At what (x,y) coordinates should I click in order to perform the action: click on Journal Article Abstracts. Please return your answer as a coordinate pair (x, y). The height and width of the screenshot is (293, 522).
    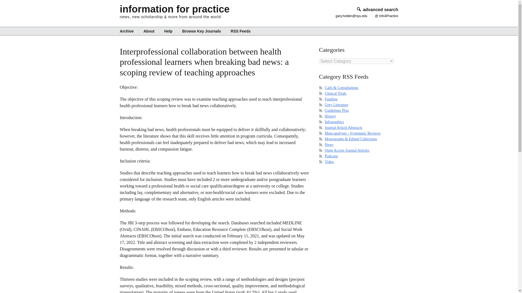
    Looking at the image, I should click on (343, 128).